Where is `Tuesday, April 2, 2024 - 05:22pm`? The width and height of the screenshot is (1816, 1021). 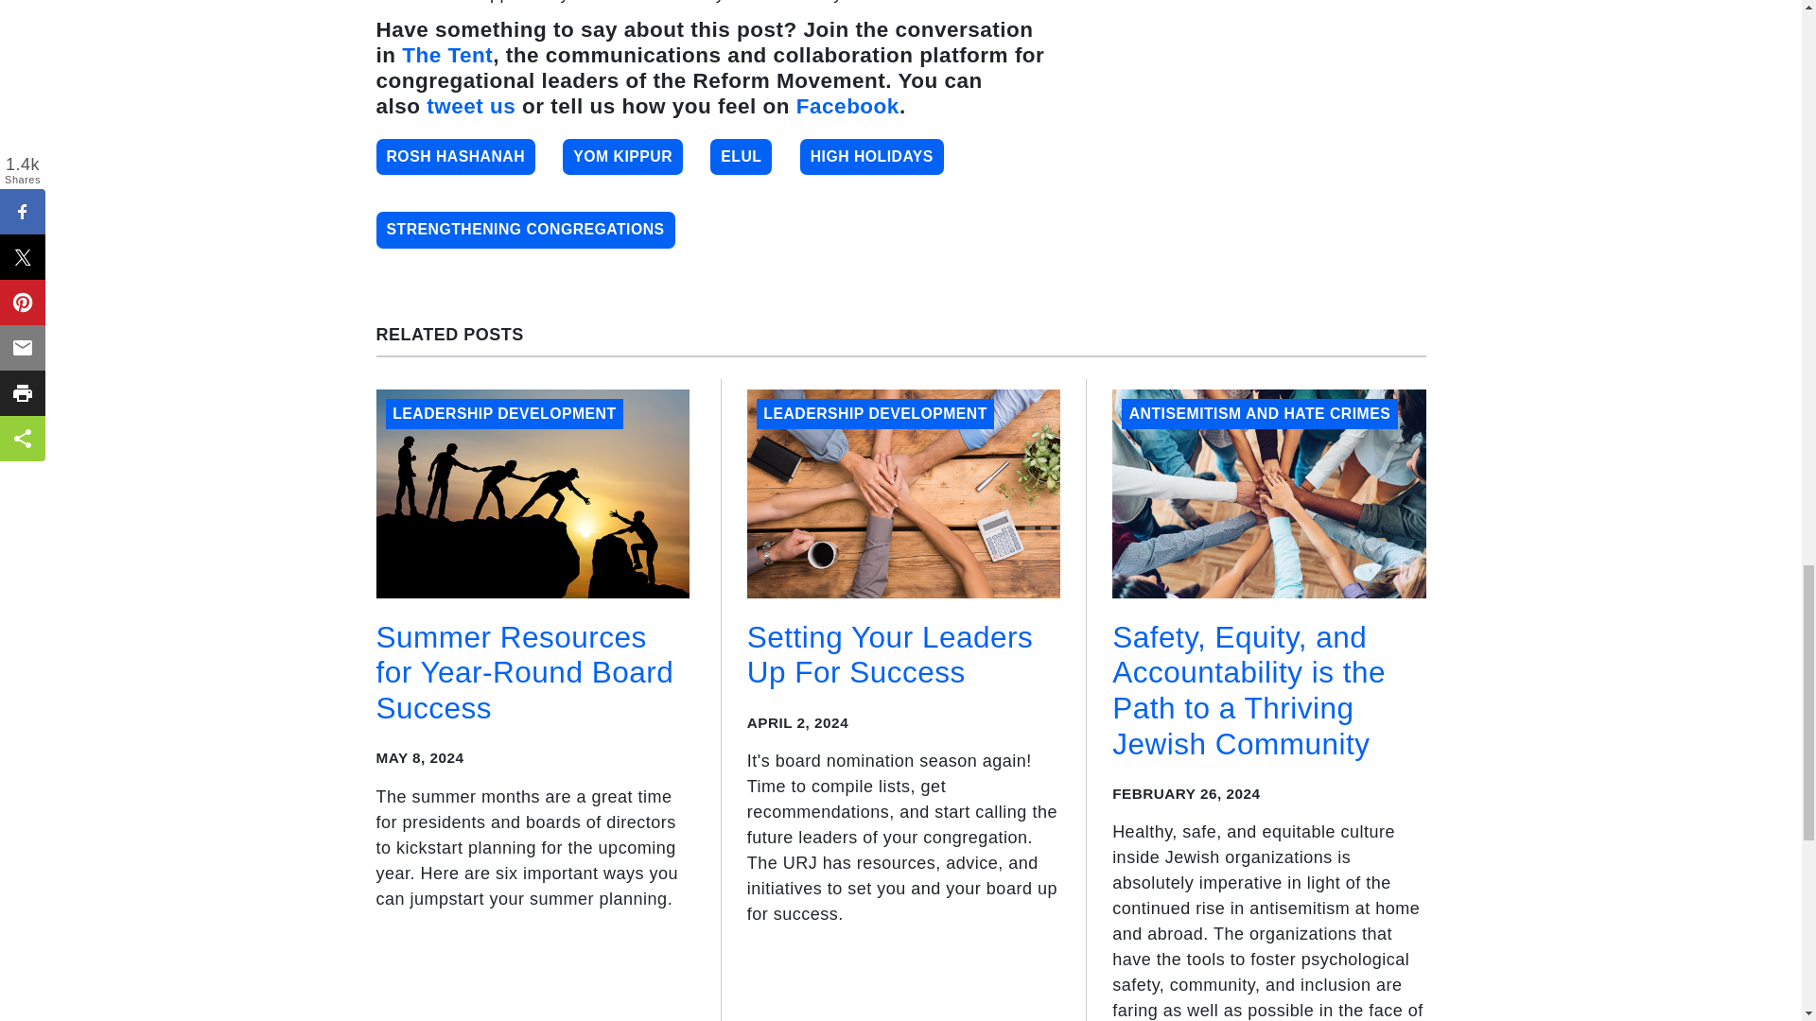 Tuesday, April 2, 2024 - 05:22pm is located at coordinates (796, 722).